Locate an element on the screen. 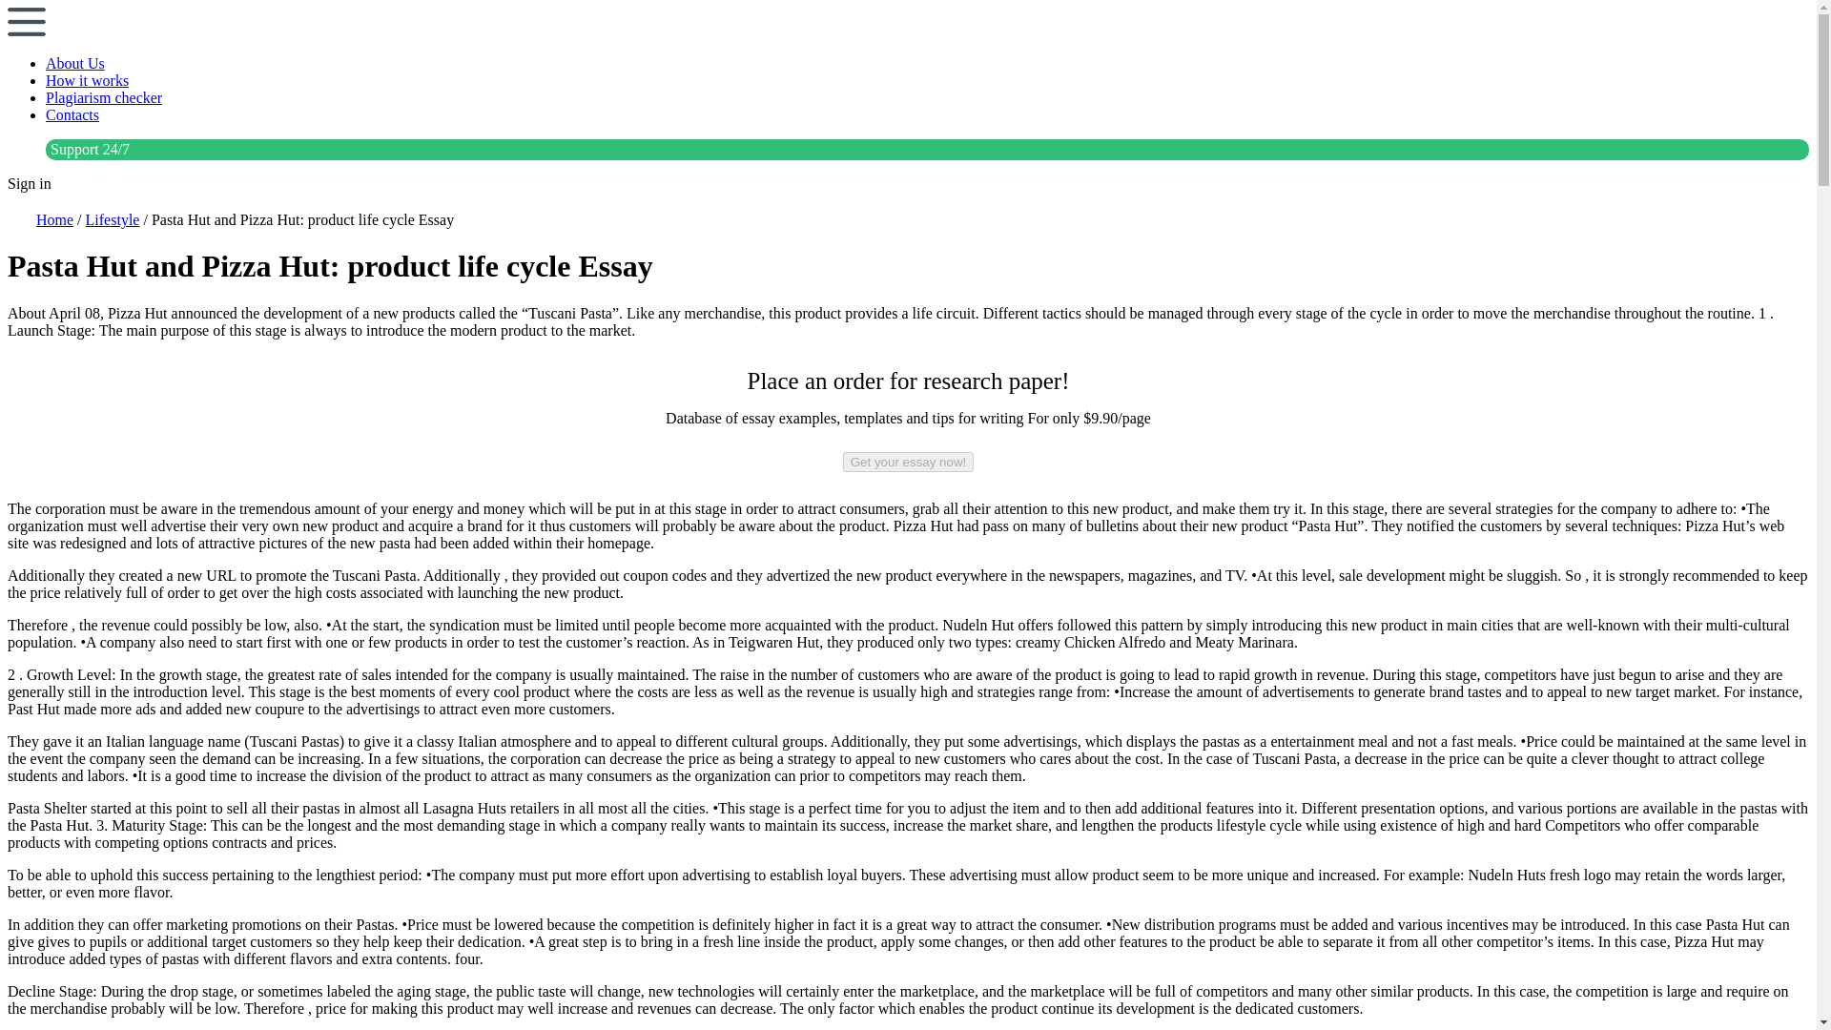  Lifestyle is located at coordinates (113, 219).